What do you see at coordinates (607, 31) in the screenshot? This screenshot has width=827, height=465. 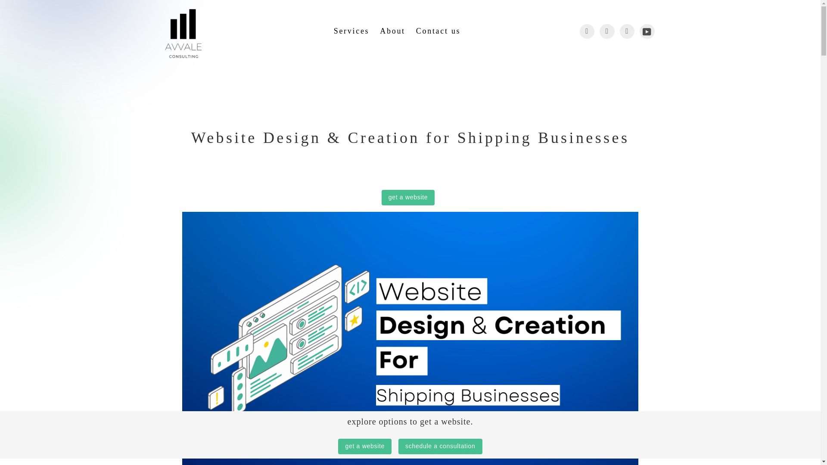 I see `AVVALE on Instagram` at bounding box center [607, 31].